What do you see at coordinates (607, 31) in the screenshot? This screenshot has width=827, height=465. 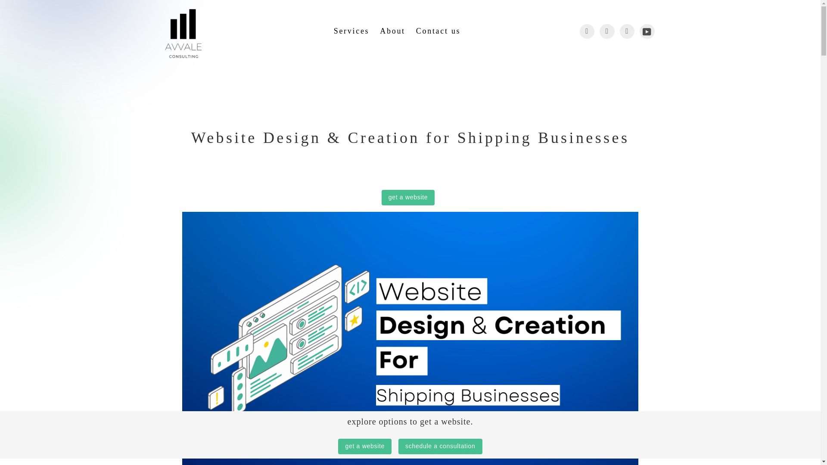 I see `AVVALE on Instagram` at bounding box center [607, 31].